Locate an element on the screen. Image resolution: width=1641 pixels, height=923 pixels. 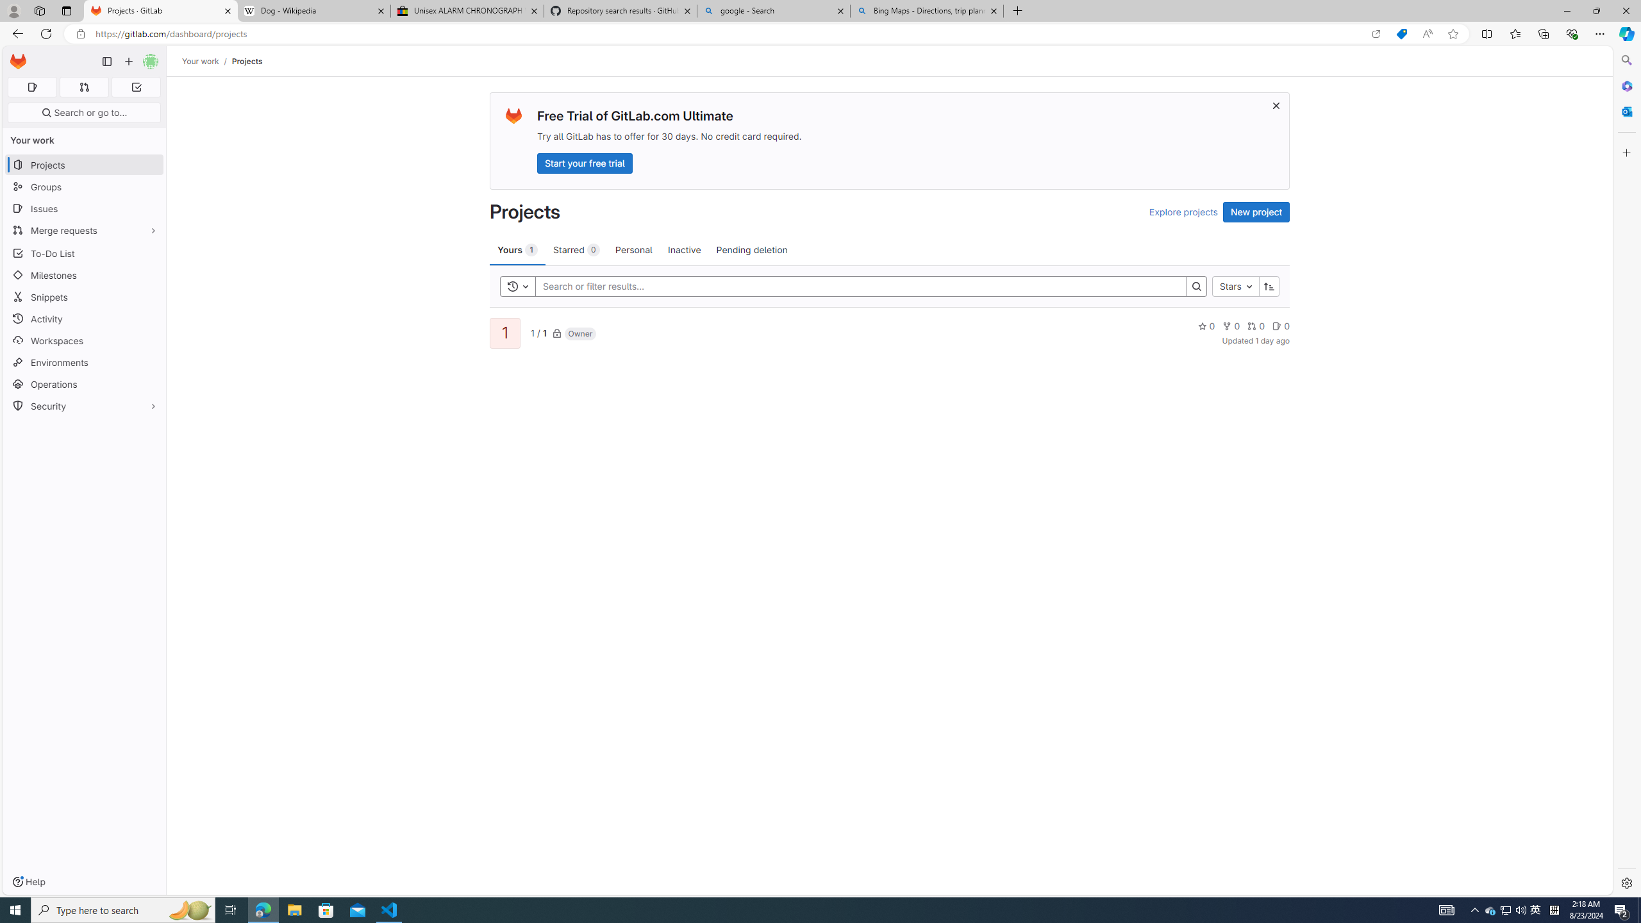
Dismiss trial promotion is located at coordinates (1276, 105).